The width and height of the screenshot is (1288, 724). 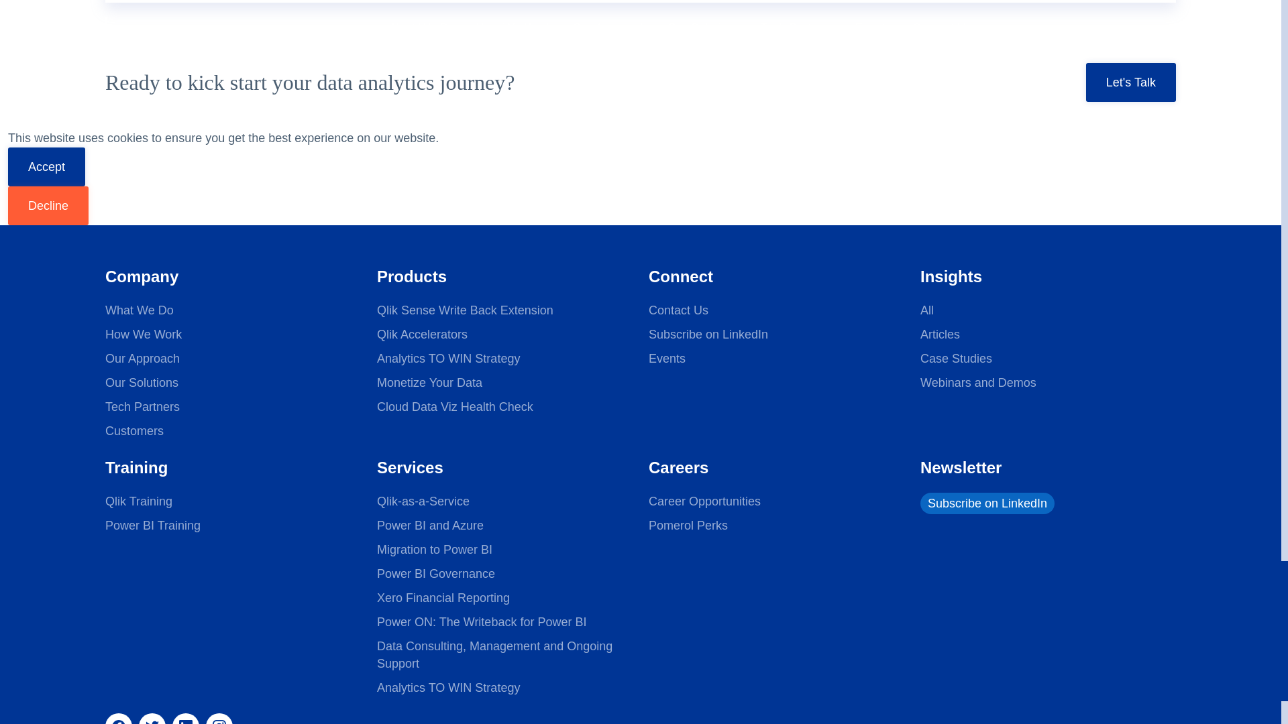 What do you see at coordinates (119, 719) in the screenshot?
I see `Facebook` at bounding box center [119, 719].